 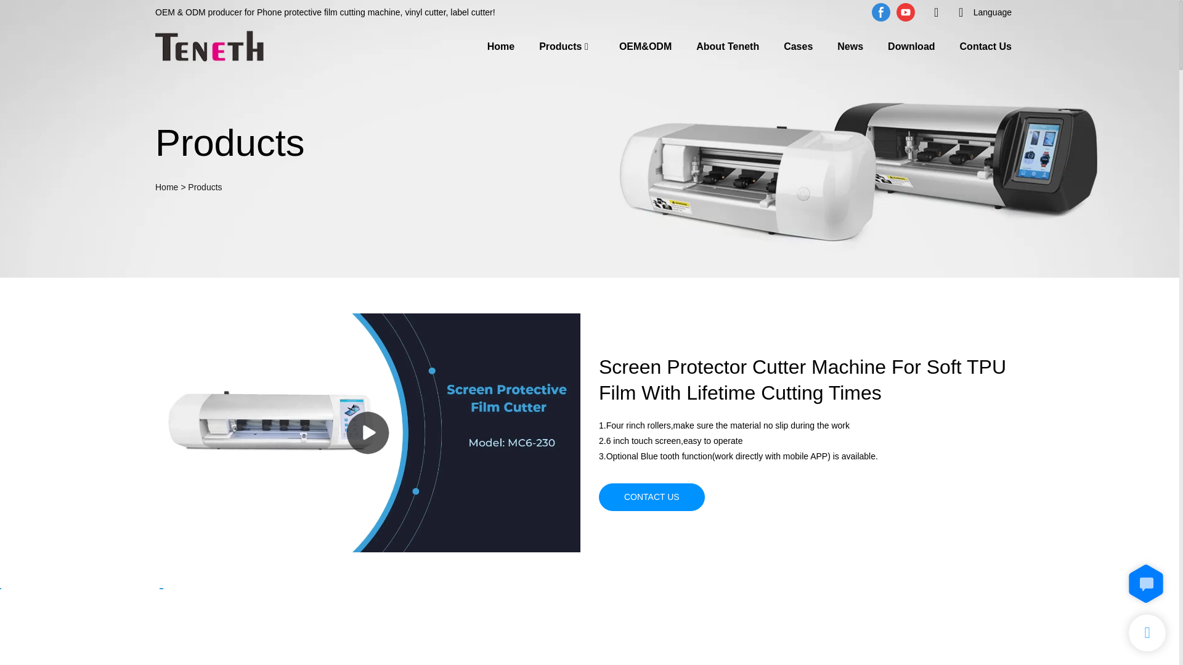 What do you see at coordinates (205, 187) in the screenshot?
I see `Products` at bounding box center [205, 187].